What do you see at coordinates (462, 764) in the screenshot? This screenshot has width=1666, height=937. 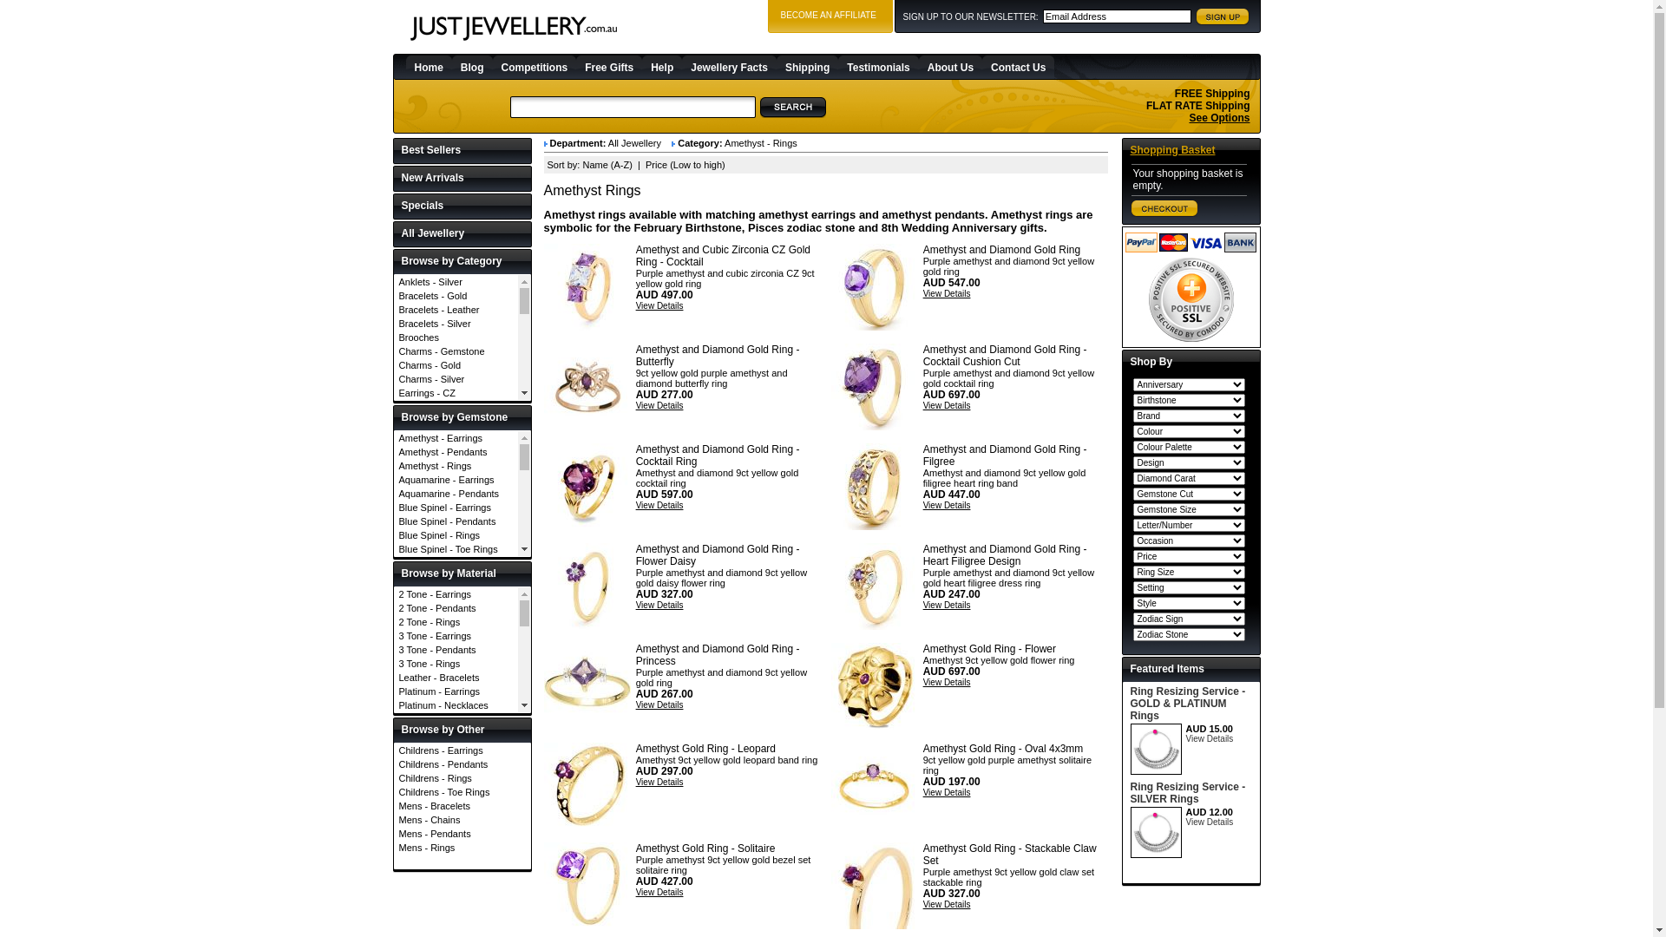 I see `Childrens - Pendants` at bounding box center [462, 764].